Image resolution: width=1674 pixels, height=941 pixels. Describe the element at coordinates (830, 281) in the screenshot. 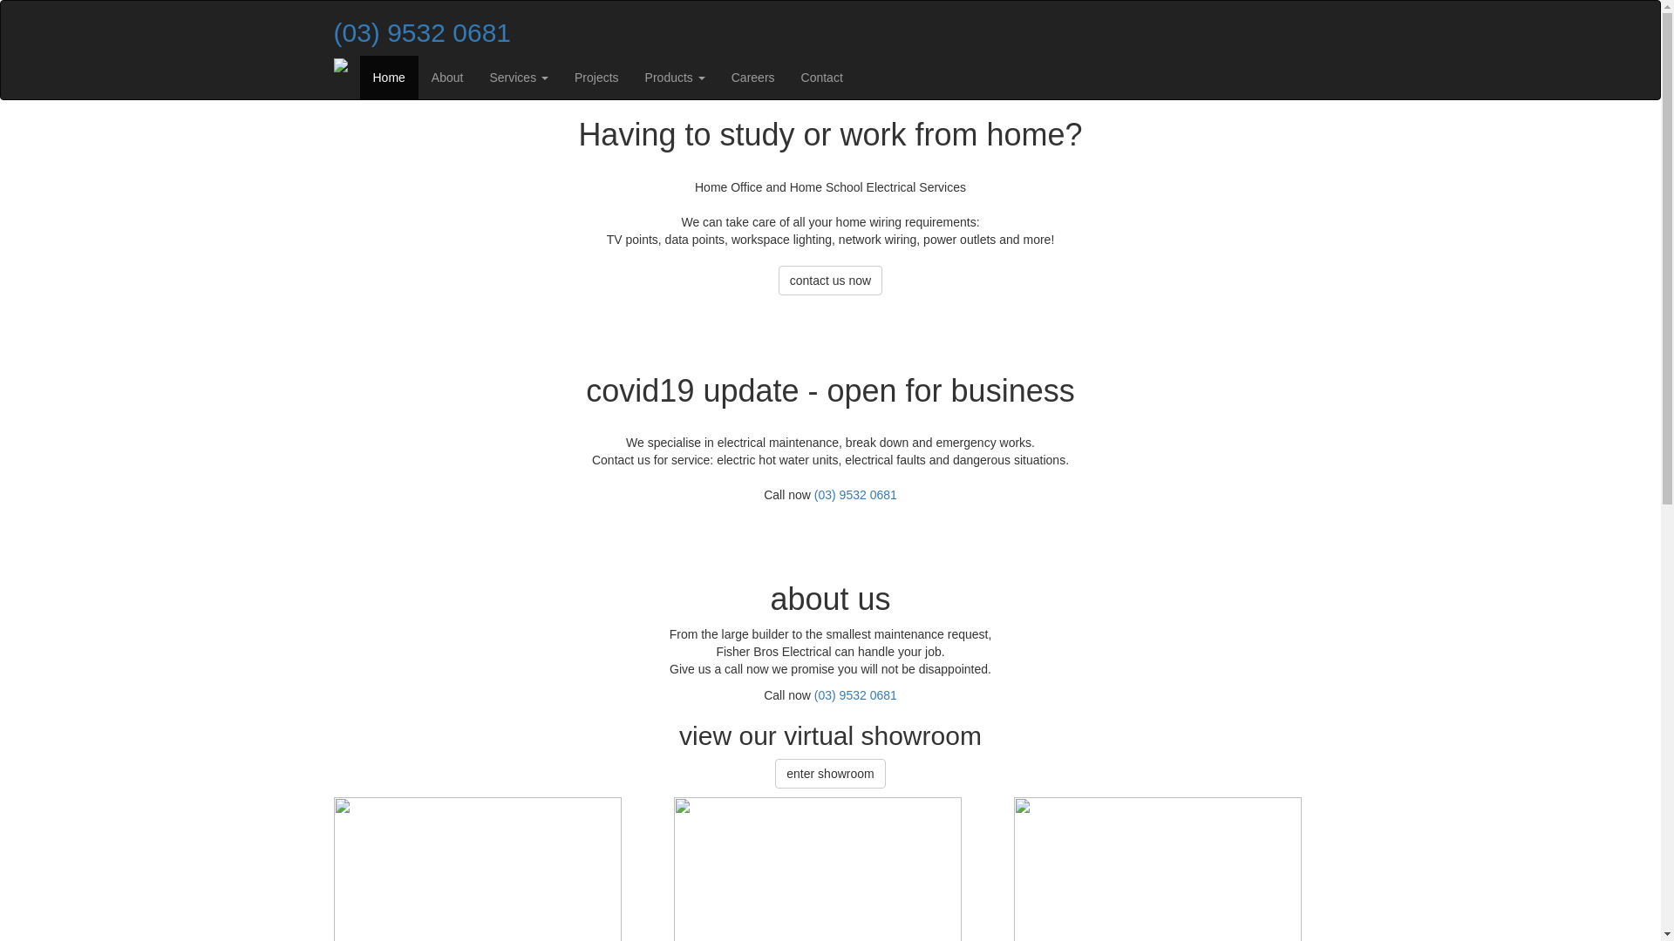

I see `contact us now` at that location.